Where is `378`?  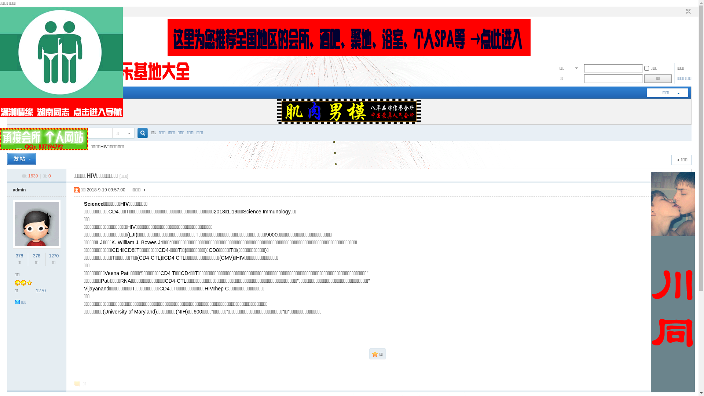 378 is located at coordinates (19, 256).